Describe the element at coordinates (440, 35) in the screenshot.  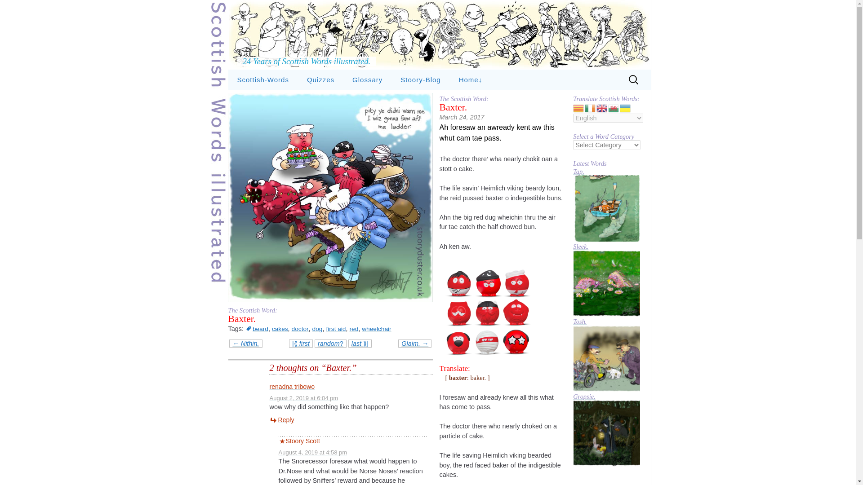
I see `Scottish Words Illustrated` at that location.